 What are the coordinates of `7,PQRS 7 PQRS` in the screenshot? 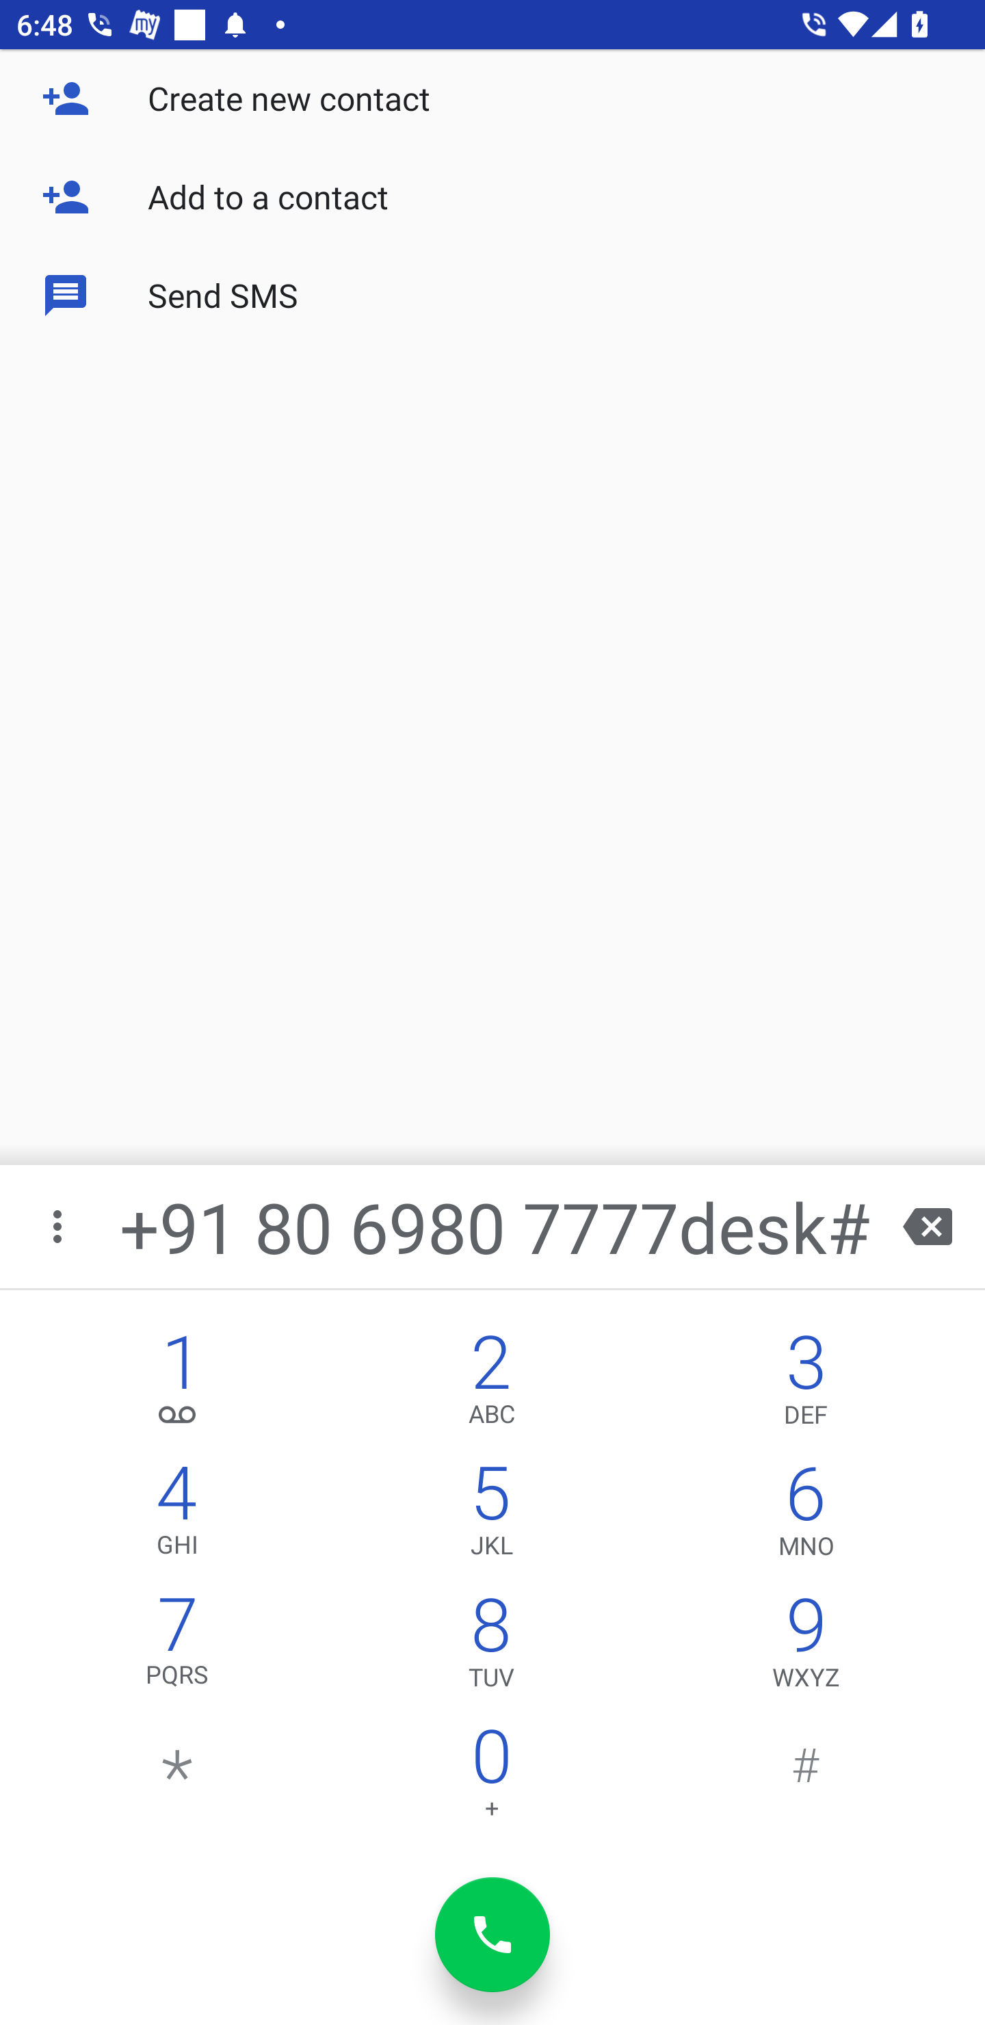 It's located at (178, 1647).